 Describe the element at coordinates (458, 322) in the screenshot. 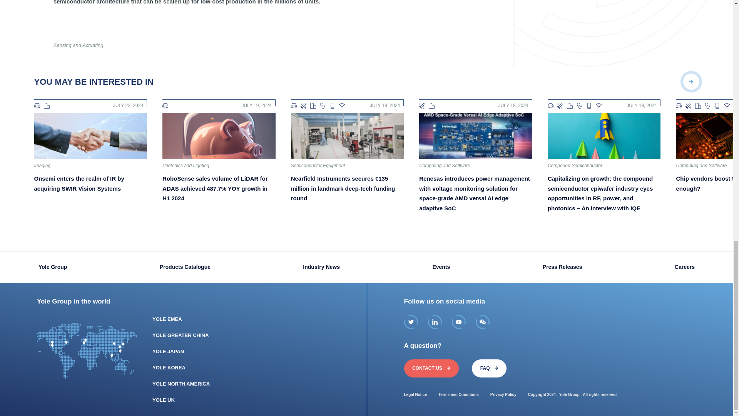

I see `Follow us on youtube` at that location.